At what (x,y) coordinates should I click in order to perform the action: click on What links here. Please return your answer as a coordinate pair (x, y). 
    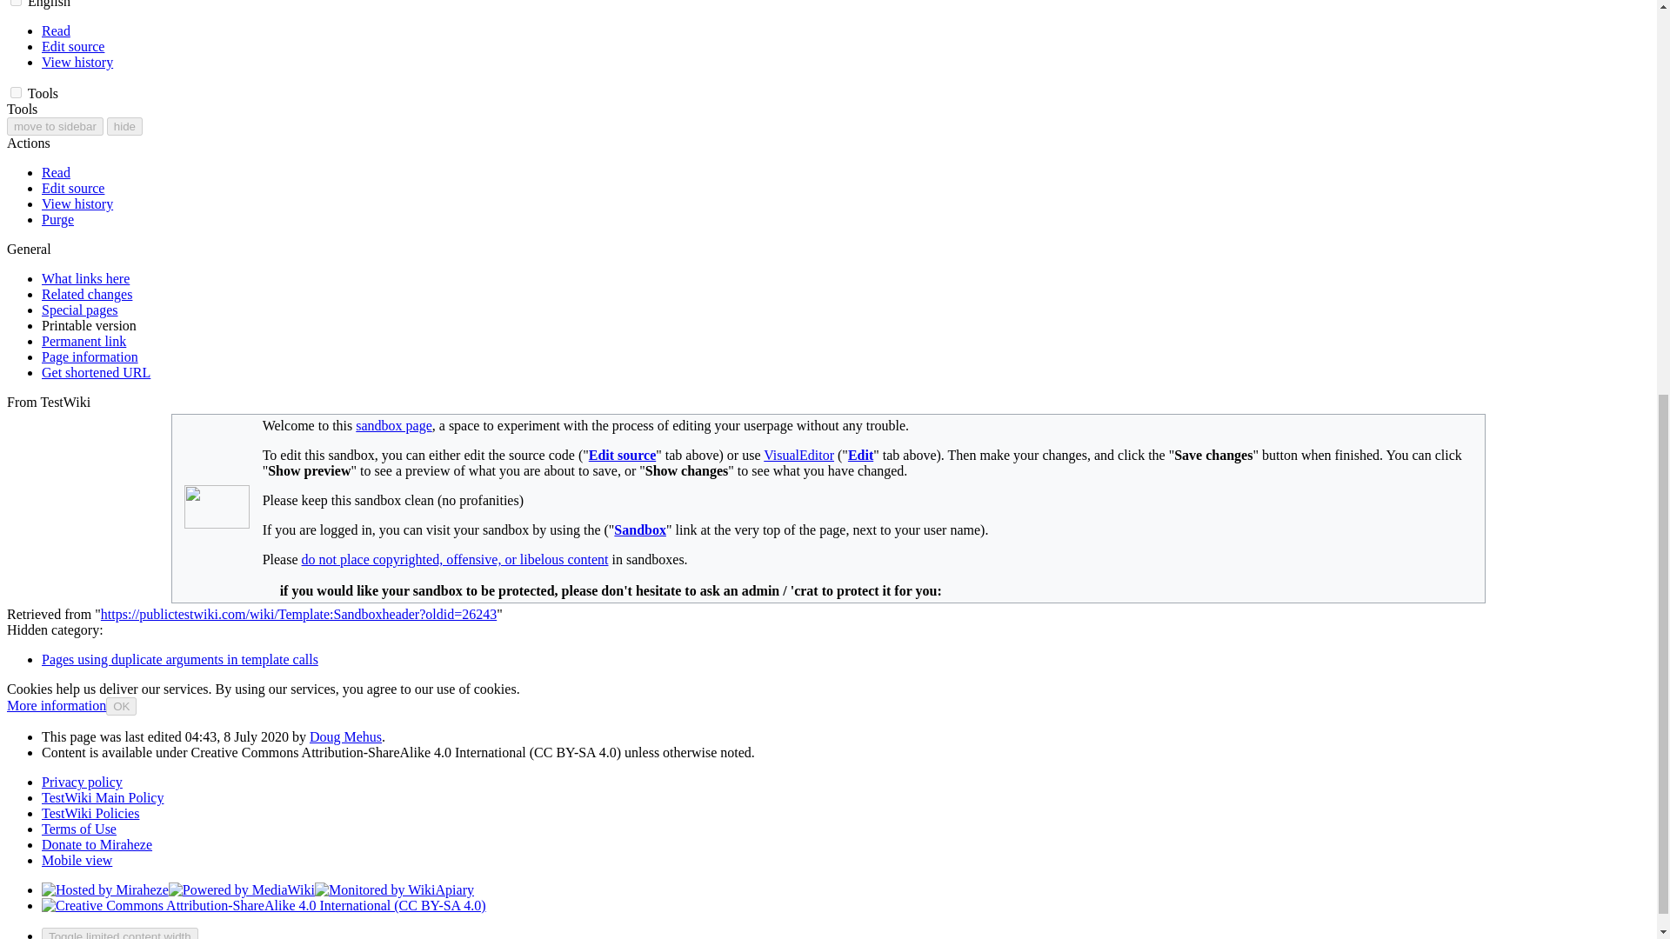
    Looking at the image, I should click on (85, 278).